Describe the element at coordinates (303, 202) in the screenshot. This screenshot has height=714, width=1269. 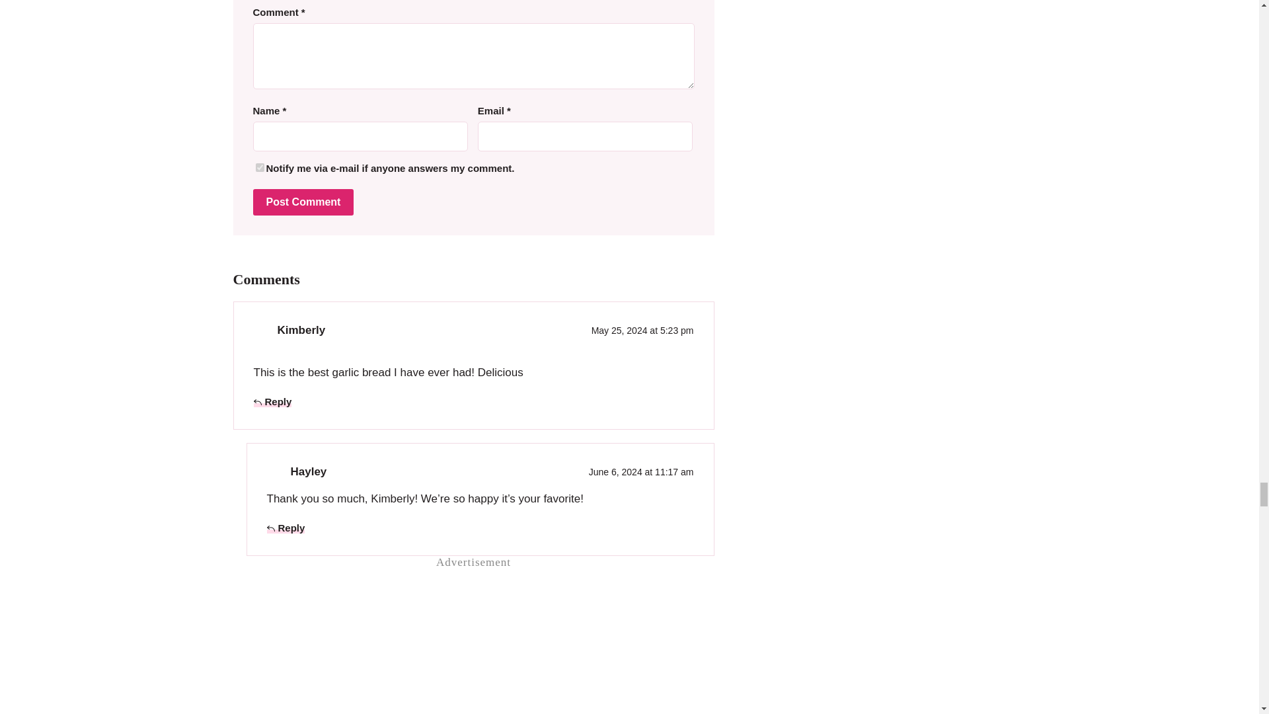
I see `Post Comment` at that location.